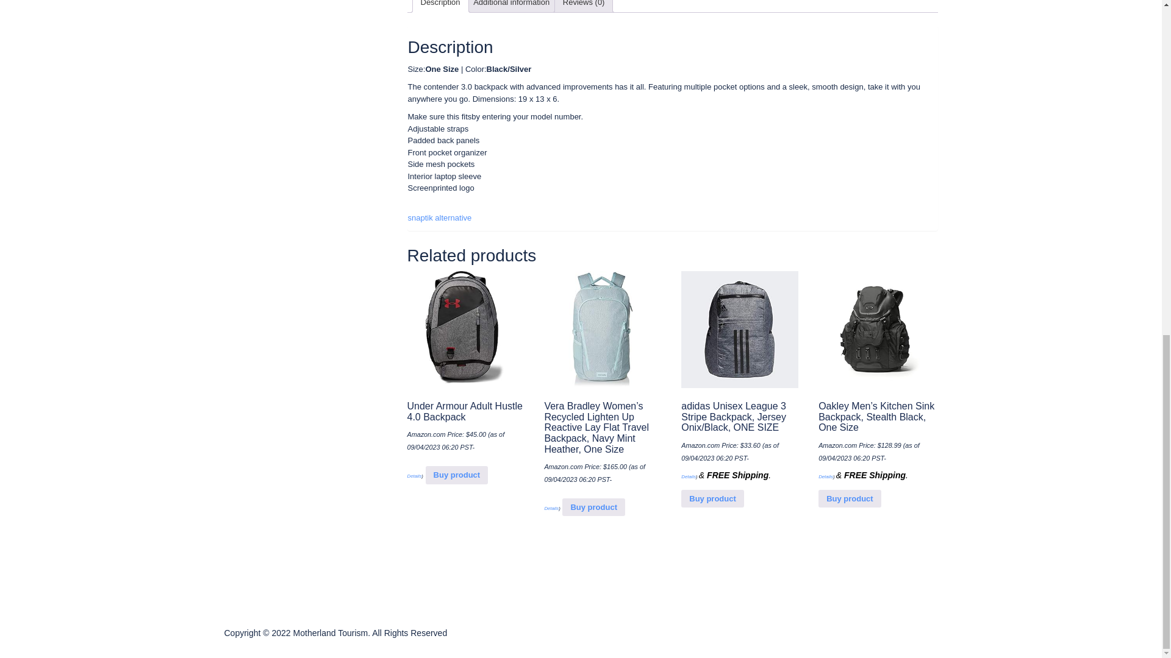  I want to click on Description, so click(440, 6).